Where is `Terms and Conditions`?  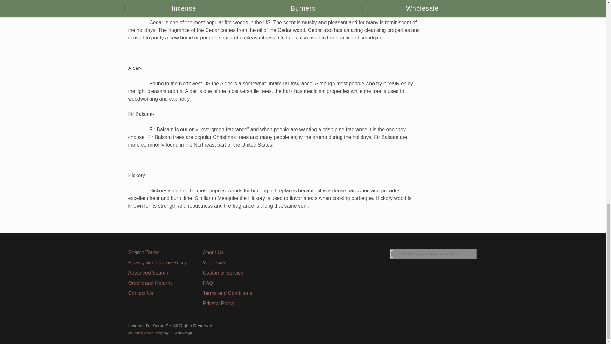 Terms and Conditions is located at coordinates (227, 293).